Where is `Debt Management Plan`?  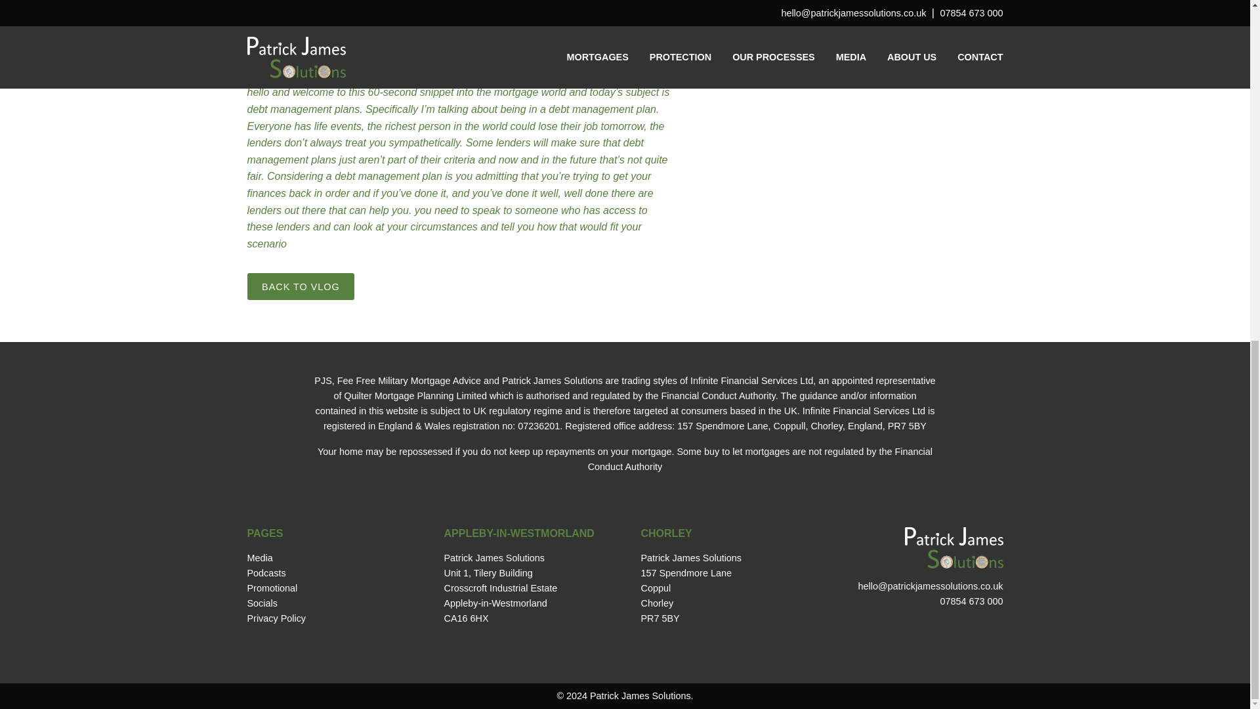
Debt Management Plan is located at coordinates (640, 34).